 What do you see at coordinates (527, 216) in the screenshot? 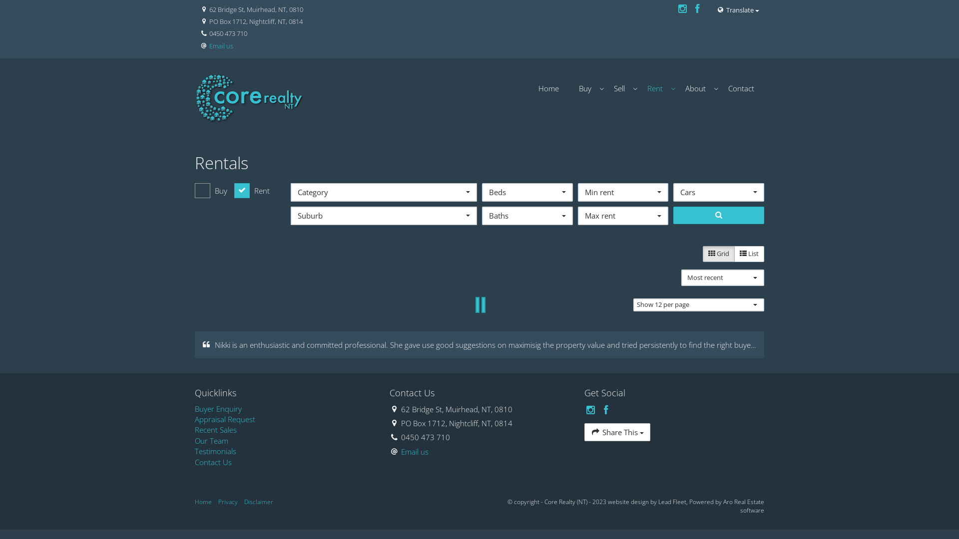
I see `Baths
 ` at bounding box center [527, 216].